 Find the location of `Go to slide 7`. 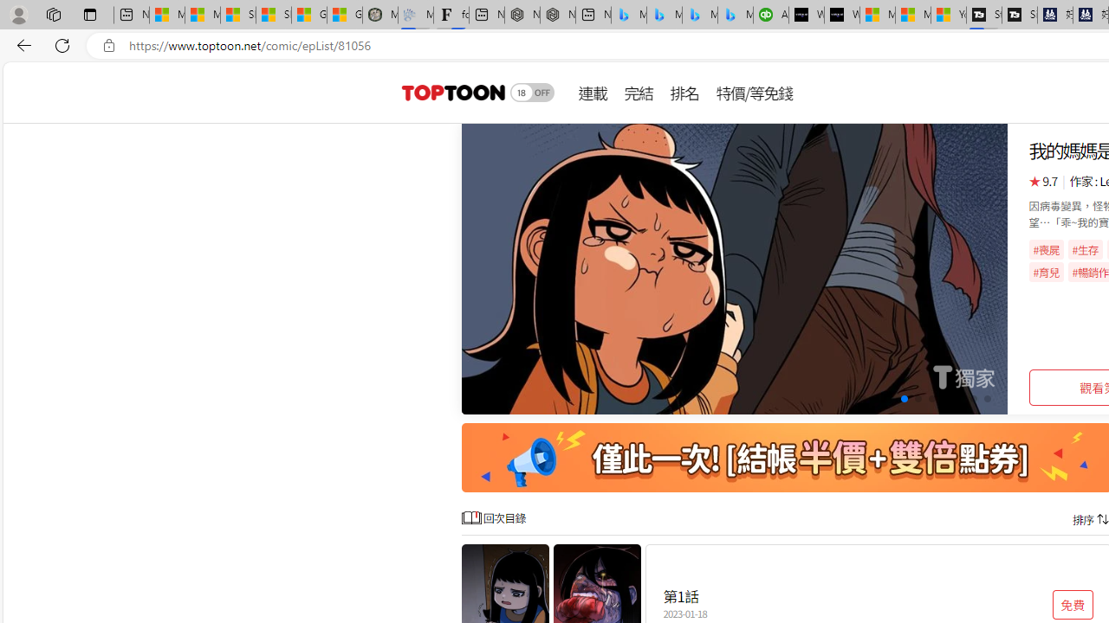

Go to slide 7 is located at coordinates (944, 399).